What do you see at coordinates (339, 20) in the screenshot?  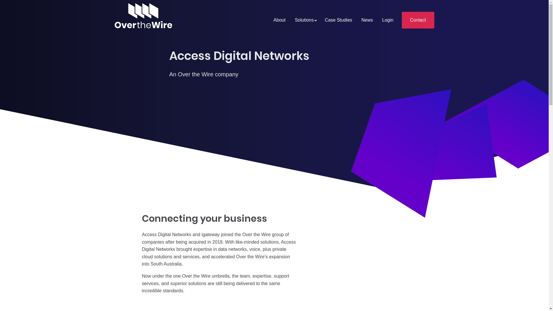 I see `Case Studies` at bounding box center [339, 20].